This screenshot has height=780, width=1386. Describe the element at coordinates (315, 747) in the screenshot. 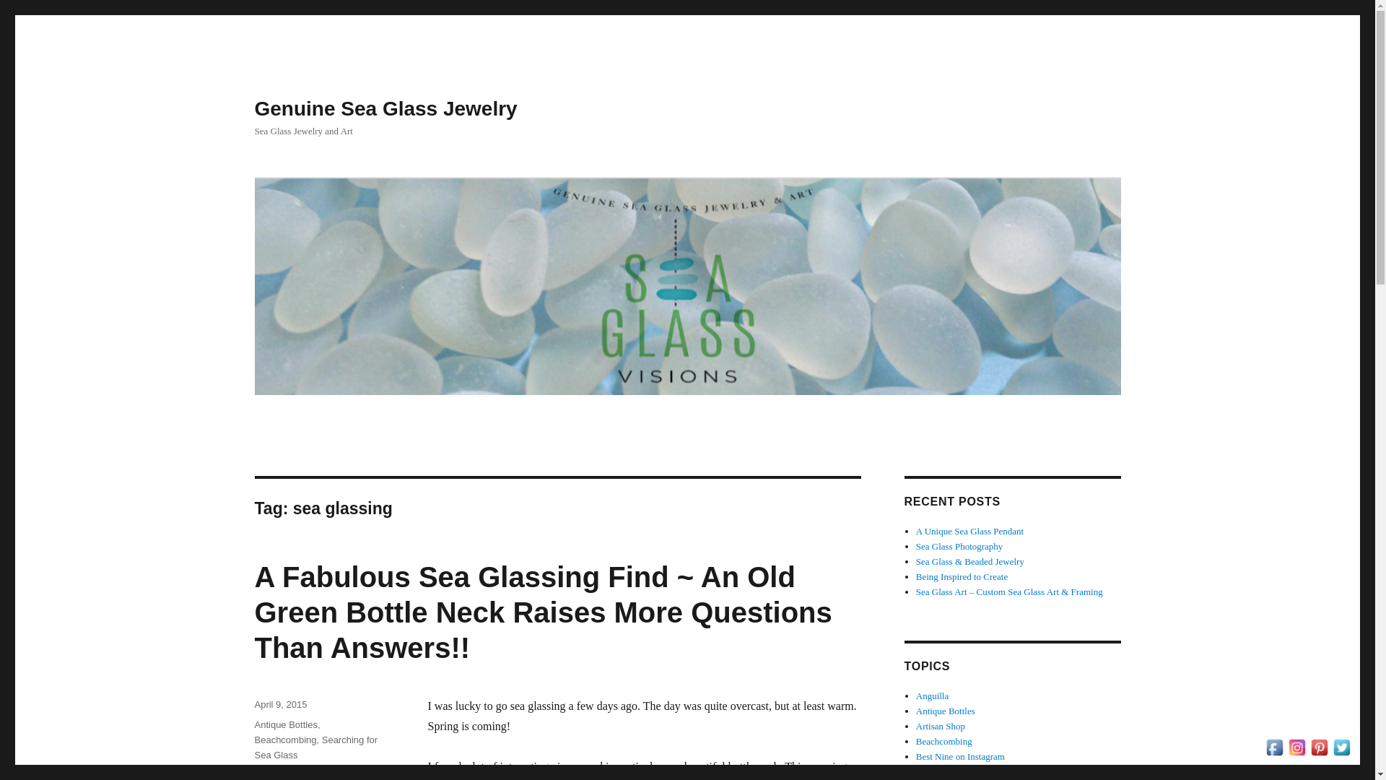

I see `Searching for Sea Glass` at that location.